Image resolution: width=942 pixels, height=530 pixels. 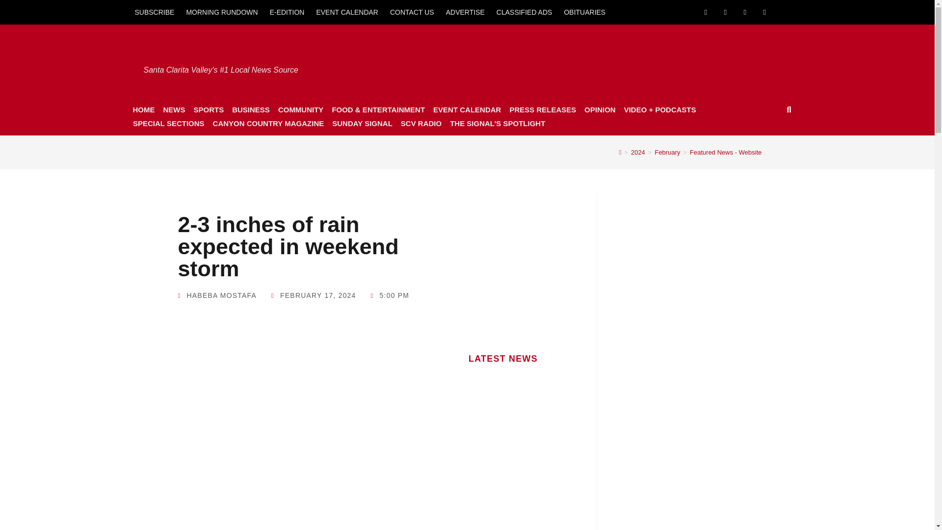 I want to click on NEWS, so click(x=174, y=109).